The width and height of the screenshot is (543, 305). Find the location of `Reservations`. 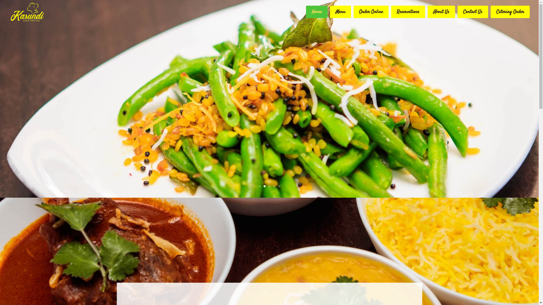

Reservations is located at coordinates (408, 12).